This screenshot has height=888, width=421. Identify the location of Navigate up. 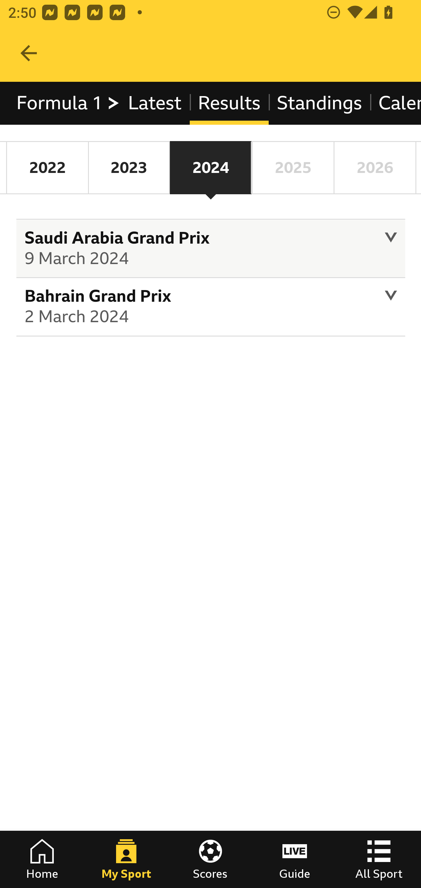
(29, 53).